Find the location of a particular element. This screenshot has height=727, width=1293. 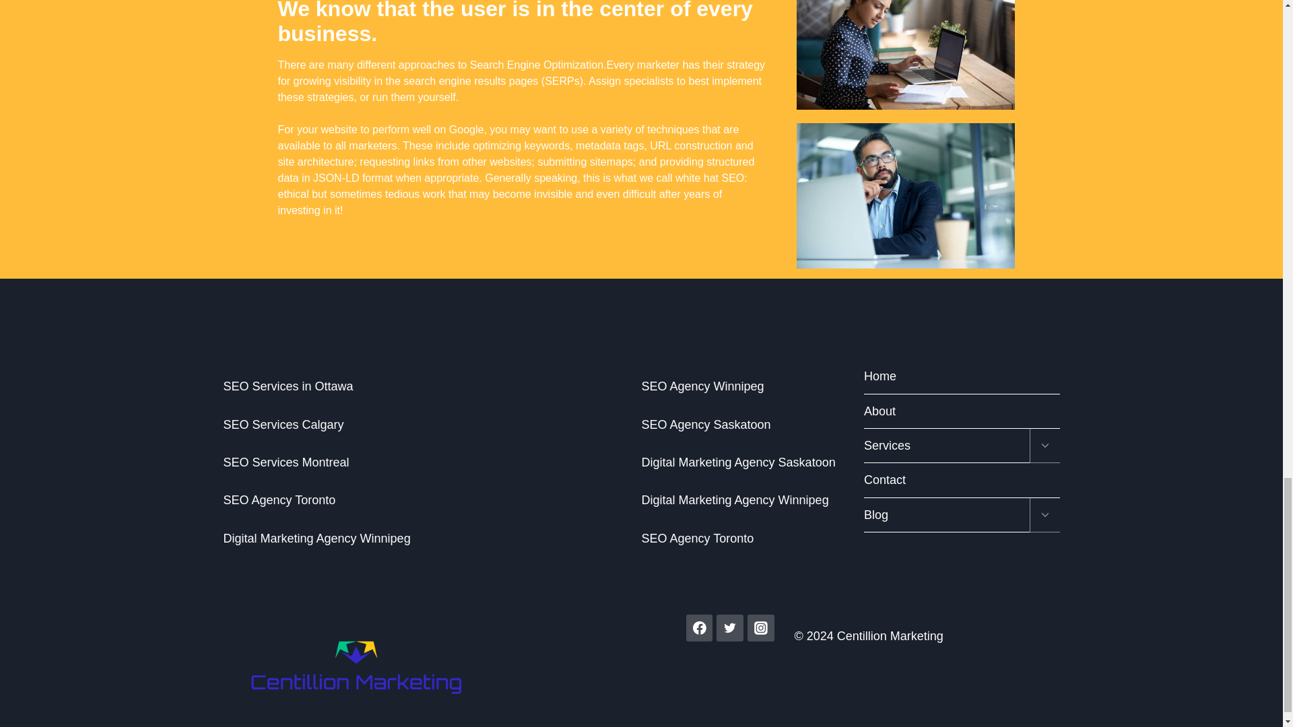

Digital Marketing Agency Winnipeg is located at coordinates (735, 499).